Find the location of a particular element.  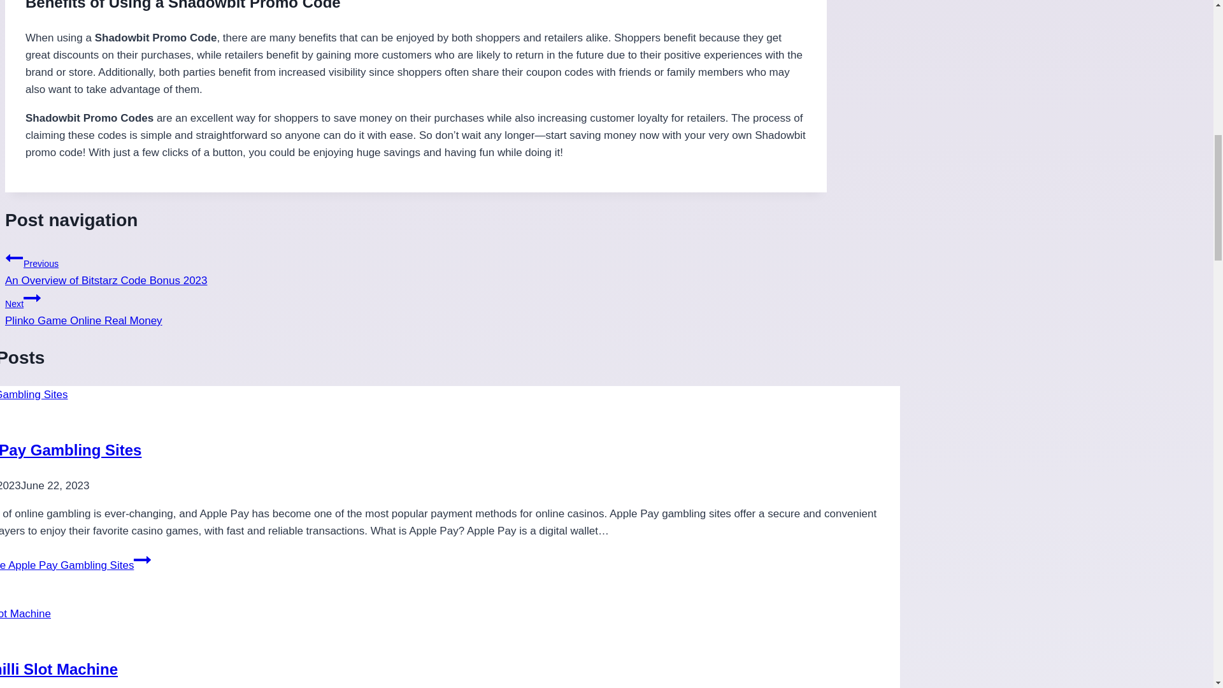

Continue is located at coordinates (141, 559).